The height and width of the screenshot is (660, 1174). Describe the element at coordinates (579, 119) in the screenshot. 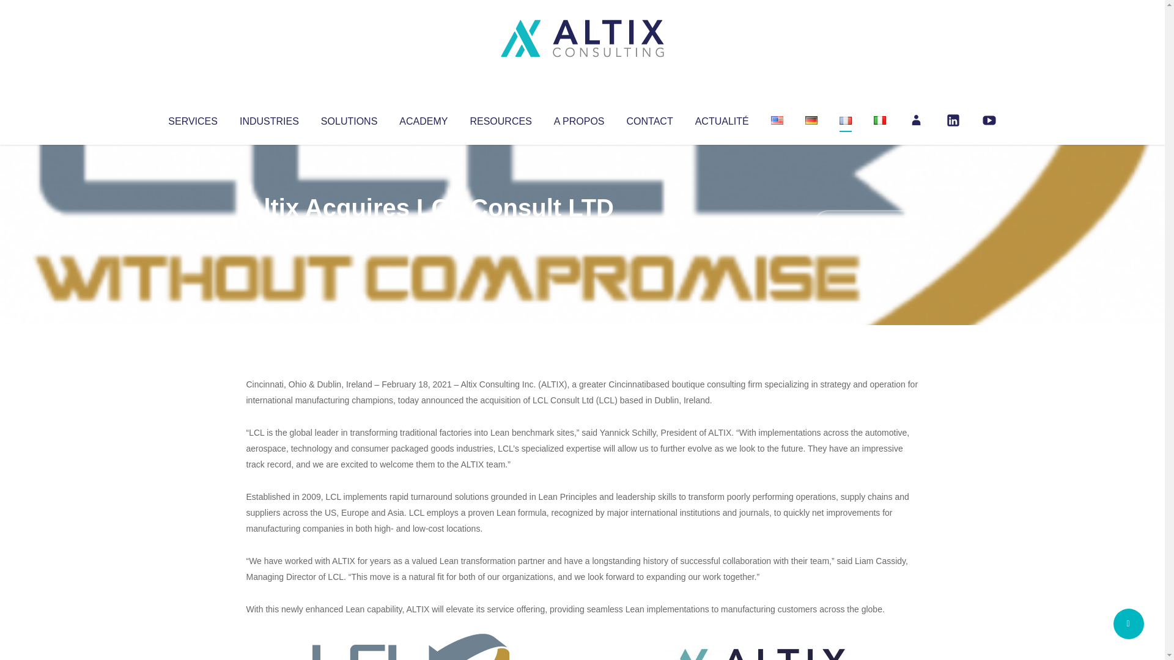

I see `A PROPOS` at that location.